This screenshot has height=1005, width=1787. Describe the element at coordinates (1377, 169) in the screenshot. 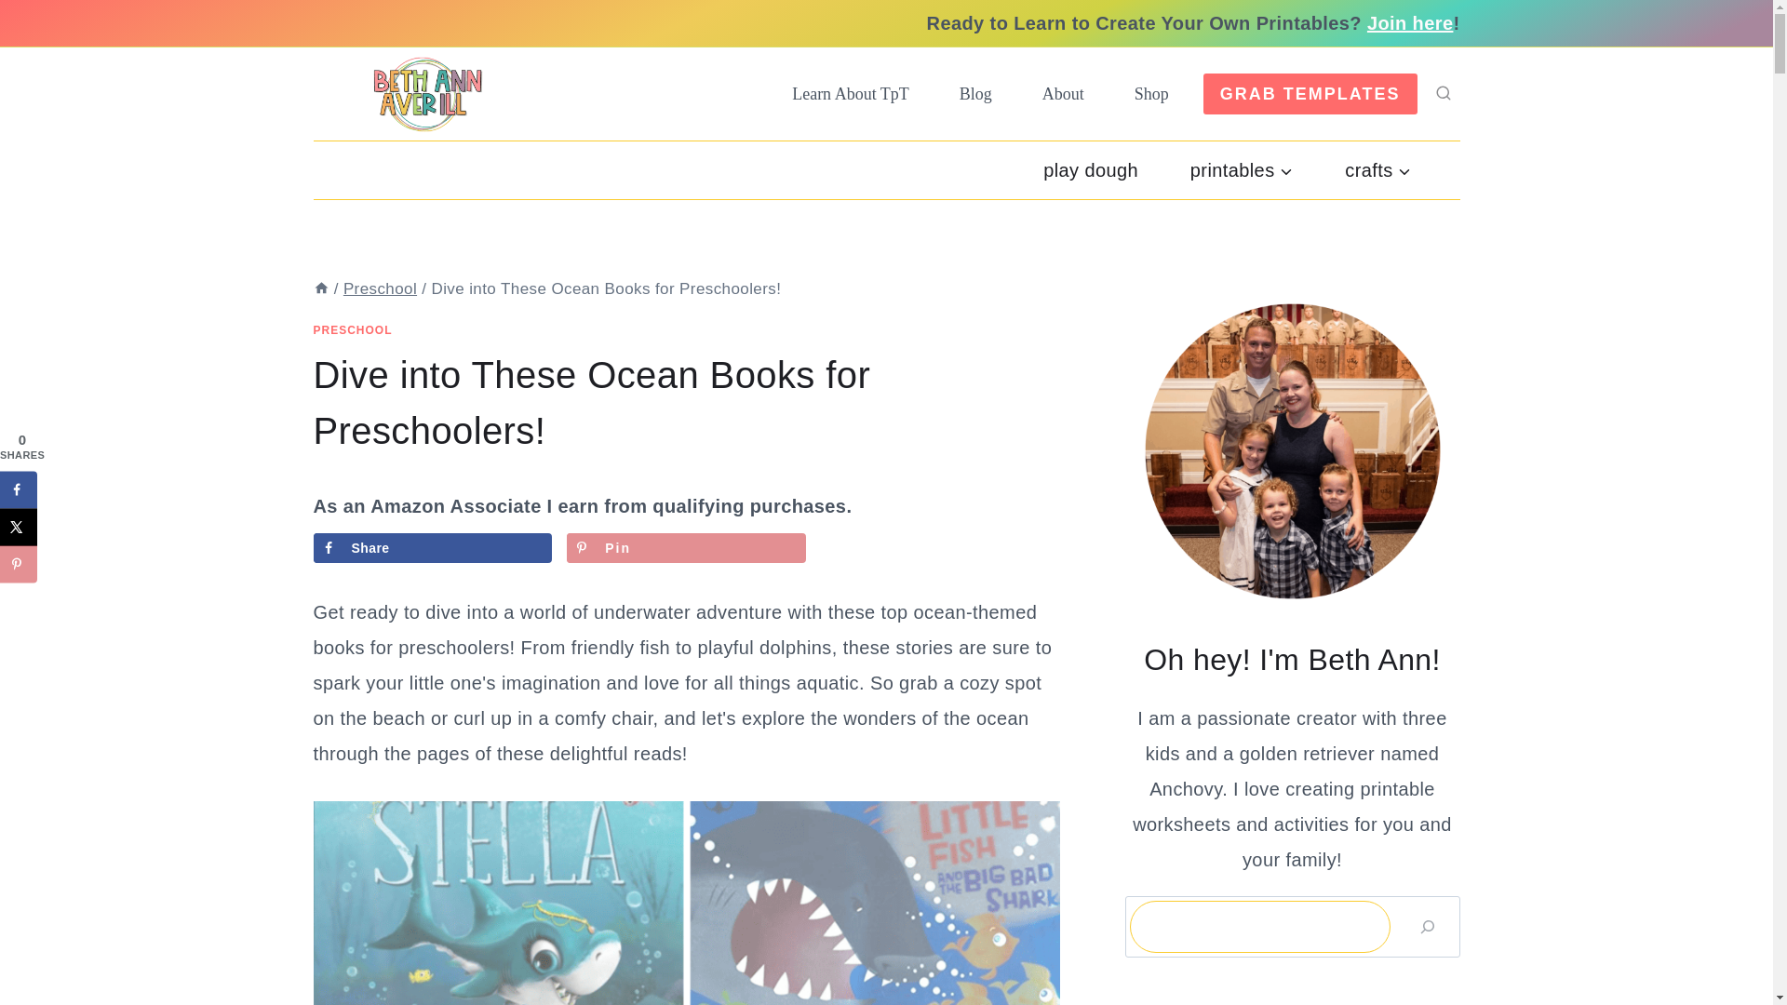

I see `crafts` at that location.